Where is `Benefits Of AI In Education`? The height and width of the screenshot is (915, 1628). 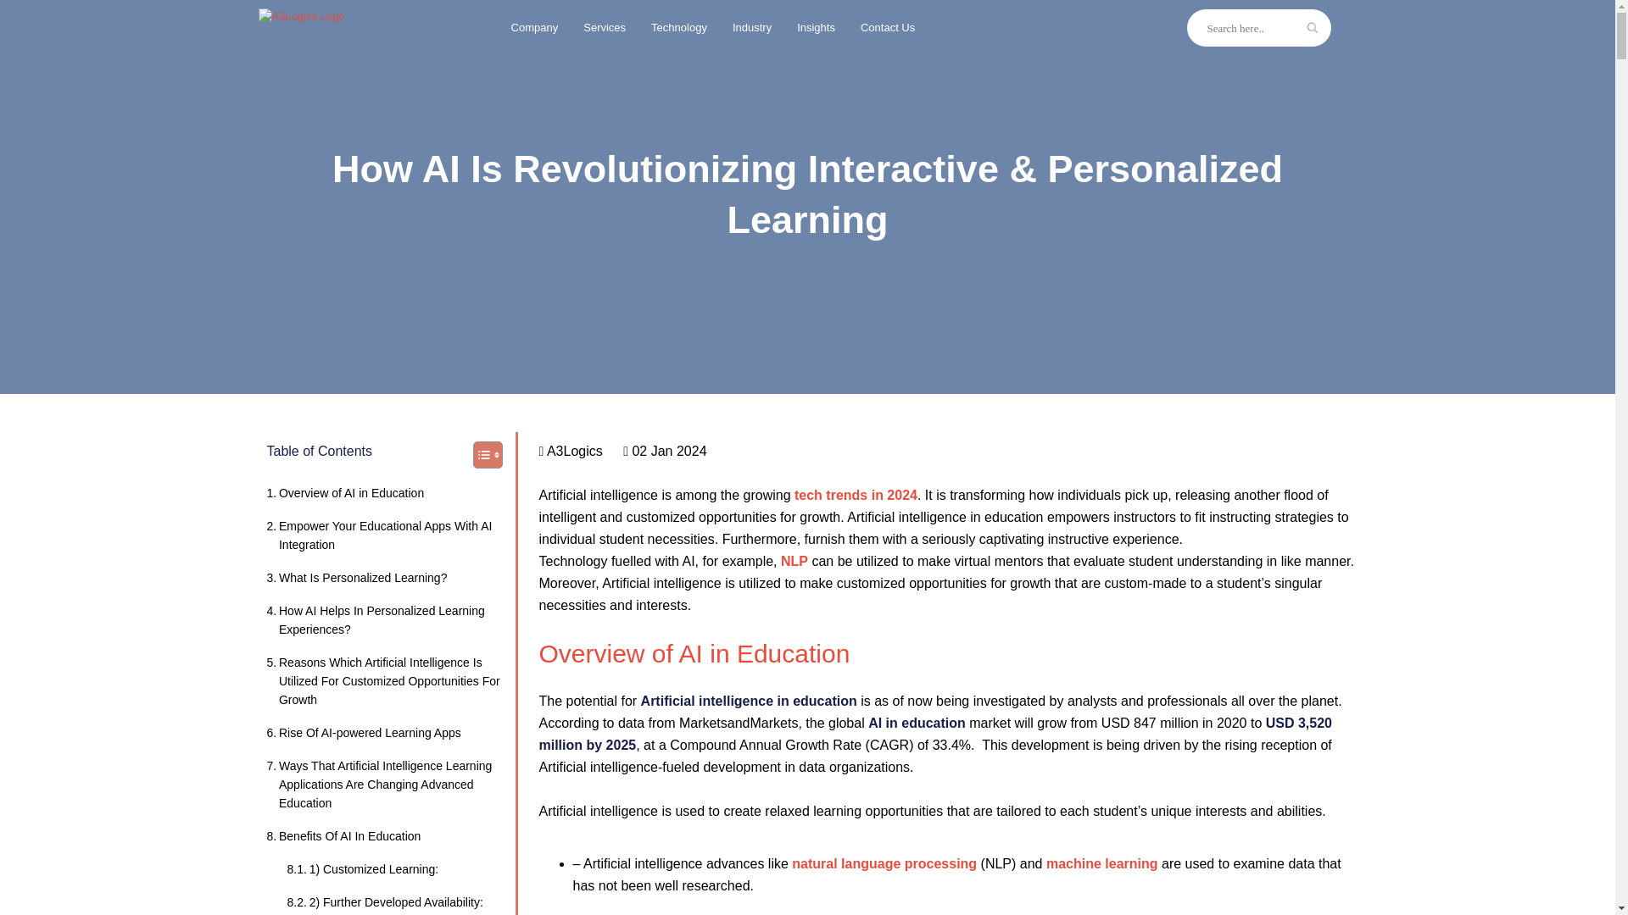
Benefits Of AI In Education is located at coordinates (343, 835).